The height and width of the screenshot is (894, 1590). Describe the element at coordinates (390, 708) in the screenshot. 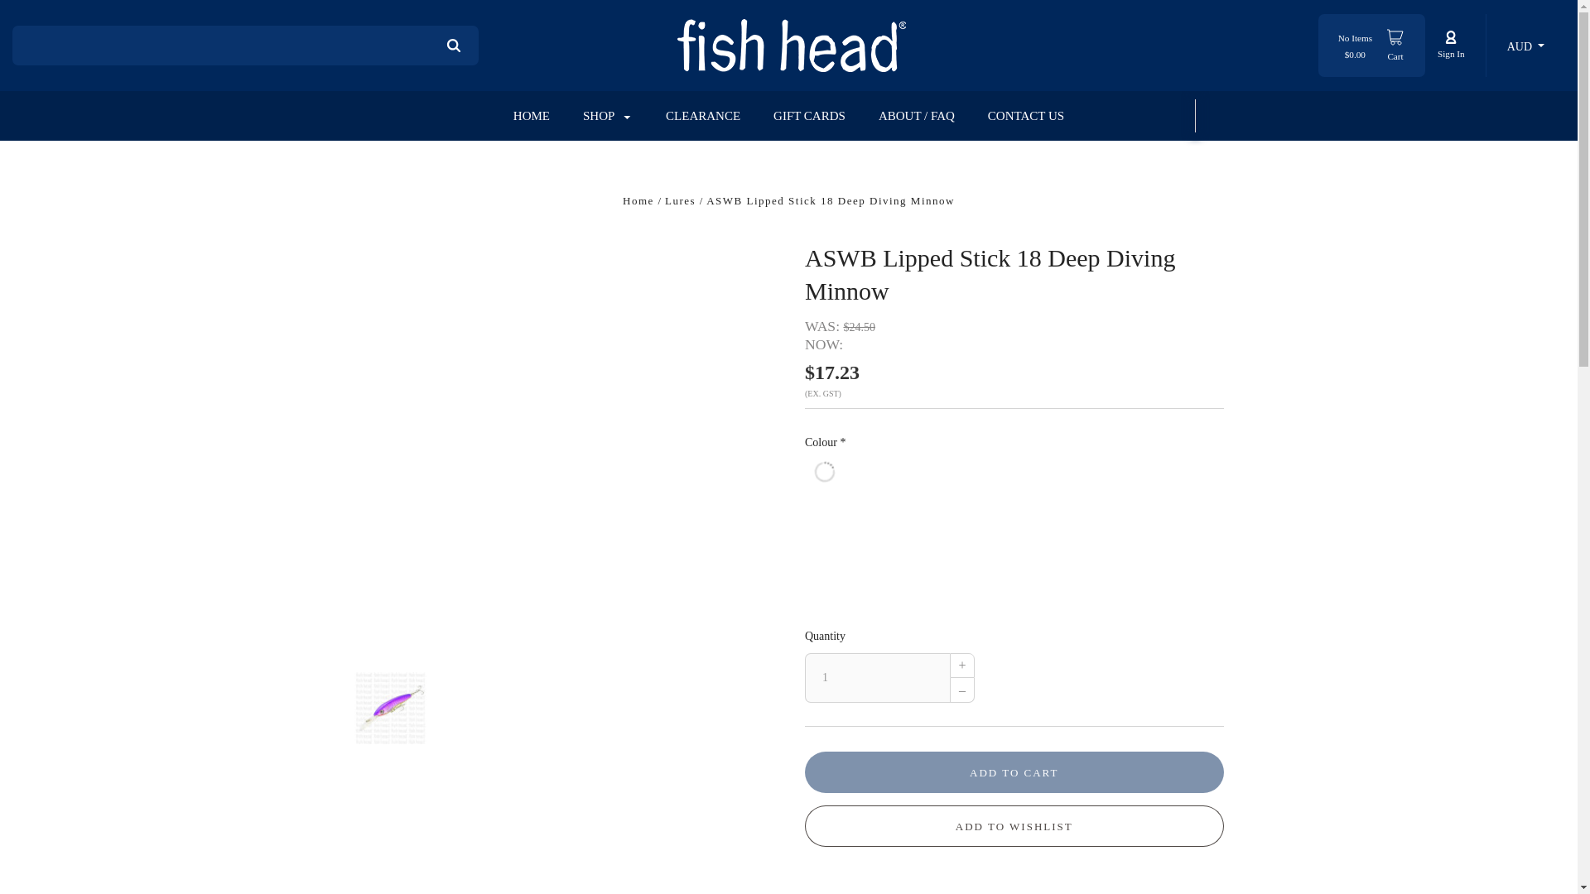

I see `ASWB Lipped Stick 18 Deep Diving Minnow` at that location.